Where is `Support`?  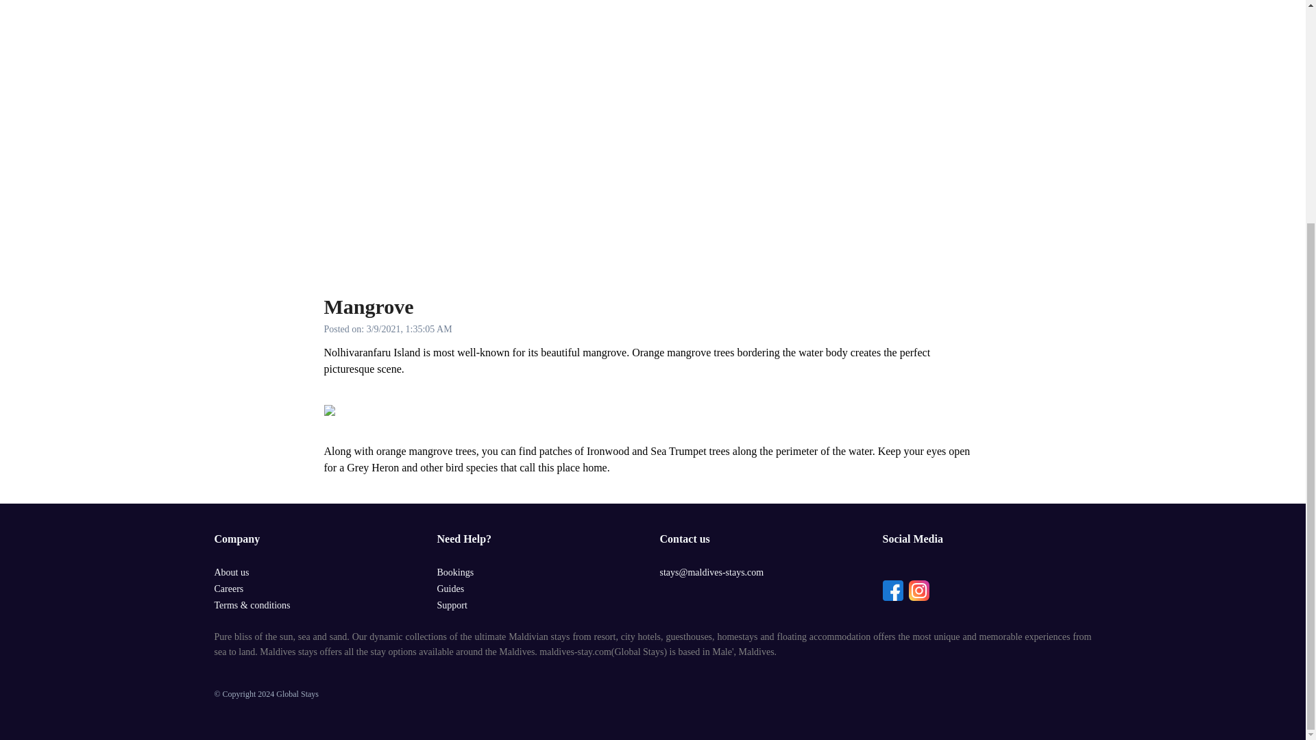 Support is located at coordinates (452, 605).